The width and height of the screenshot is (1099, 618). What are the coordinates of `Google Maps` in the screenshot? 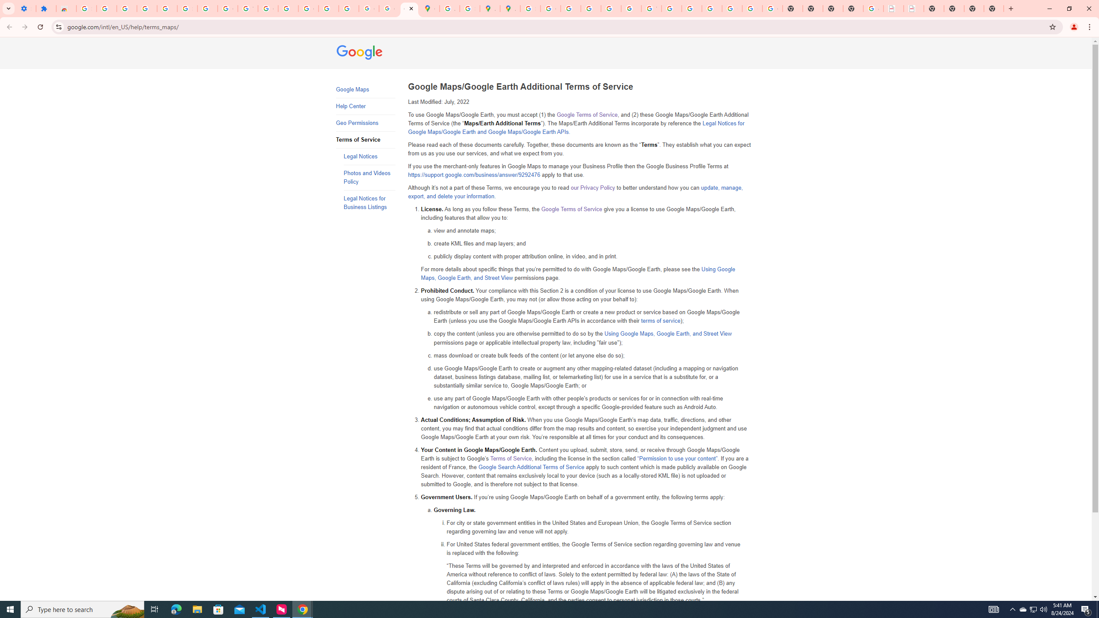 It's located at (429, 9).